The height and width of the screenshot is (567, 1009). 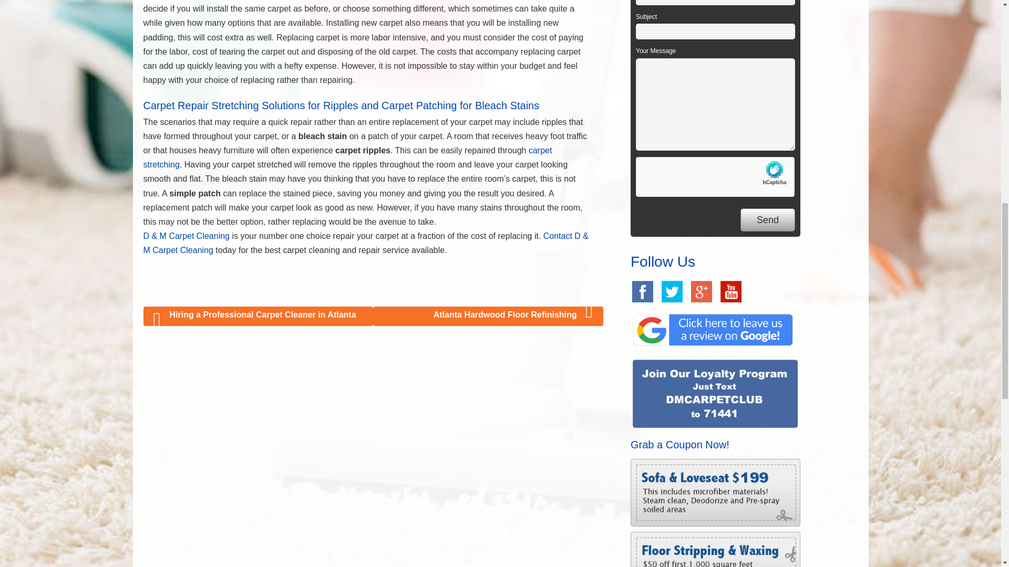 What do you see at coordinates (488, 316) in the screenshot?
I see `Atlanta Hardwood Floor Refinishing` at bounding box center [488, 316].